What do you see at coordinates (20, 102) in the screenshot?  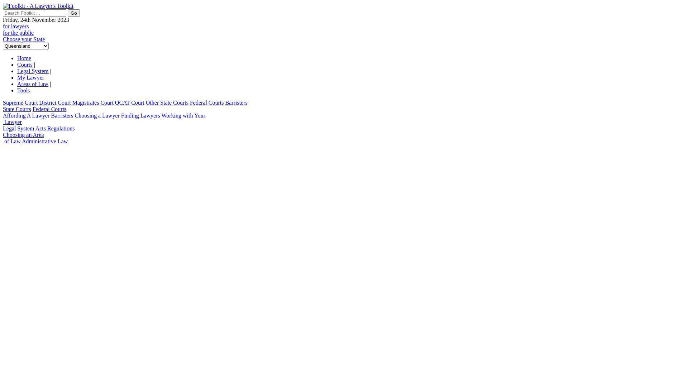 I see `Supreme Court` at bounding box center [20, 102].